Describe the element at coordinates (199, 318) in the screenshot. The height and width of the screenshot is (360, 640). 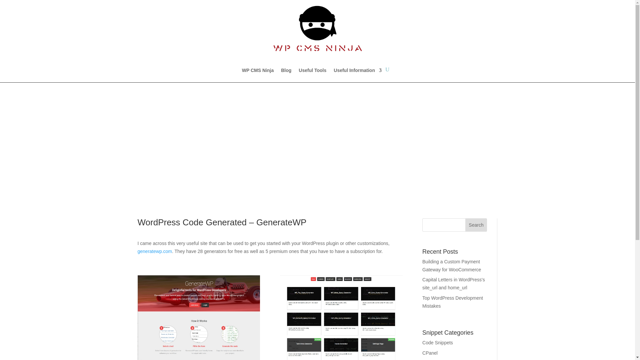
I see `GenerateWP` at that location.